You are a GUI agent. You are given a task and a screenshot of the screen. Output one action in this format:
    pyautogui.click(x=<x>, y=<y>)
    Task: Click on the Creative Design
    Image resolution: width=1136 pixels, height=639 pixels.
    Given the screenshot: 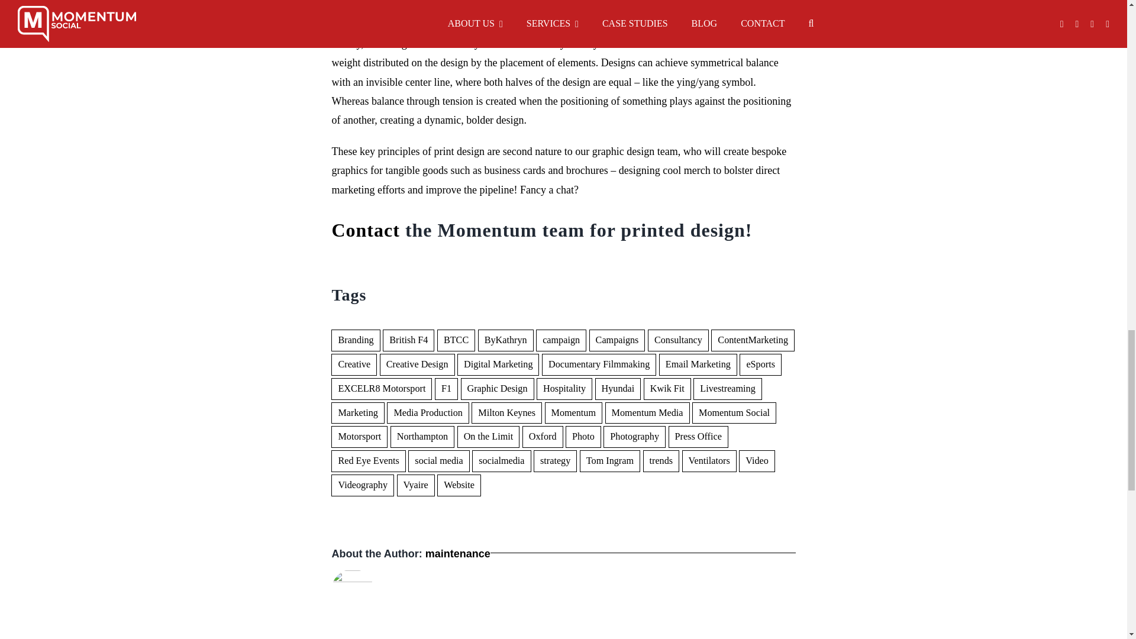 What is the action you would take?
    pyautogui.click(x=417, y=364)
    